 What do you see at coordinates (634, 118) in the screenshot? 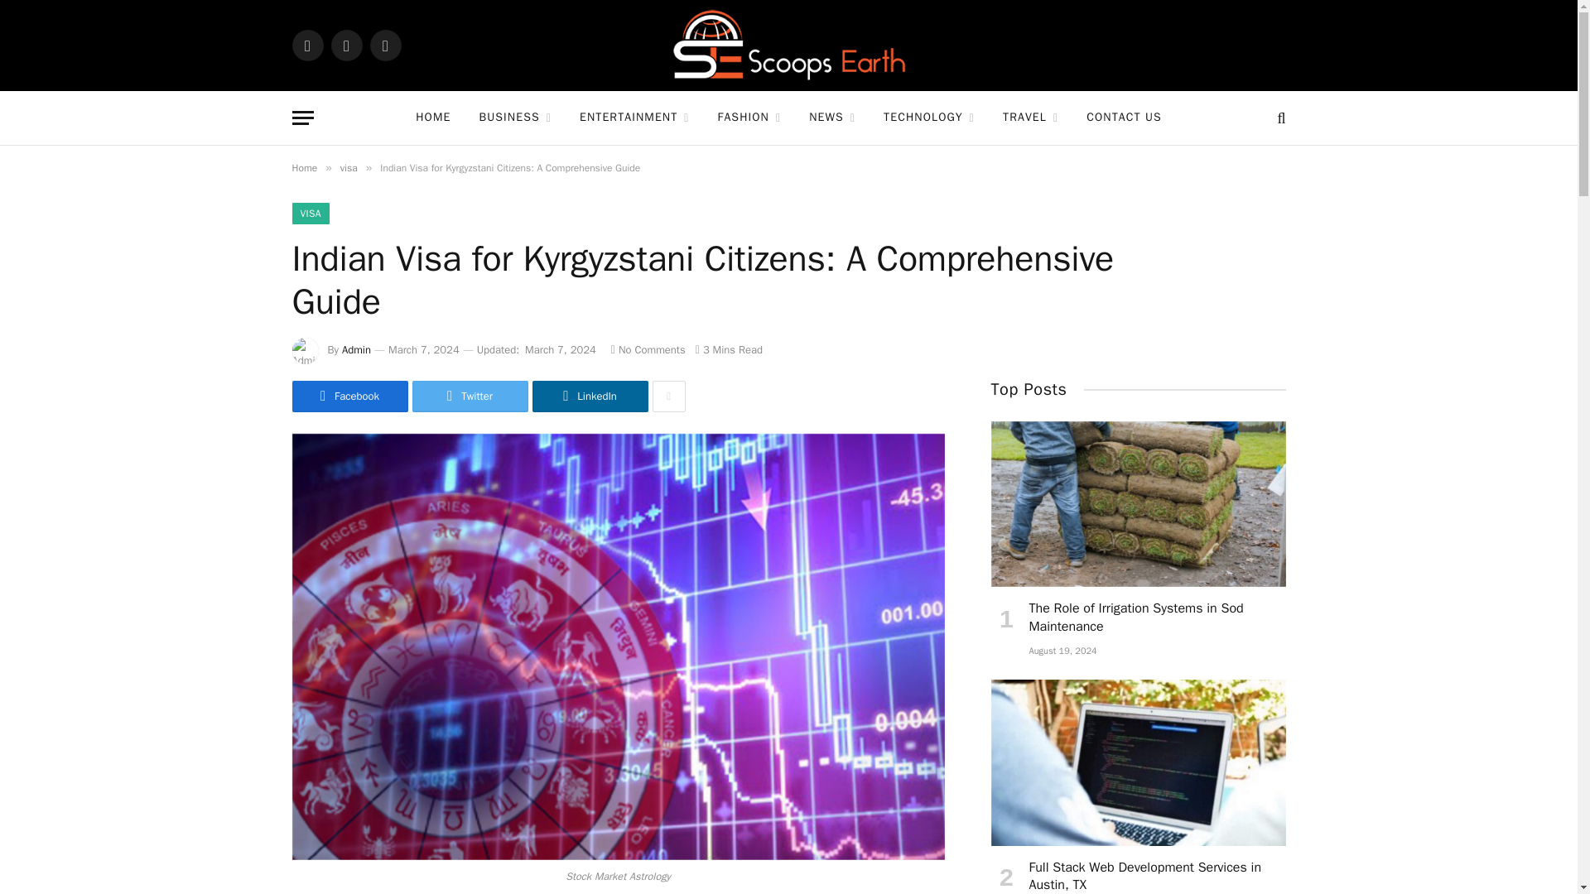
I see `ENTERTAINMENT` at bounding box center [634, 118].